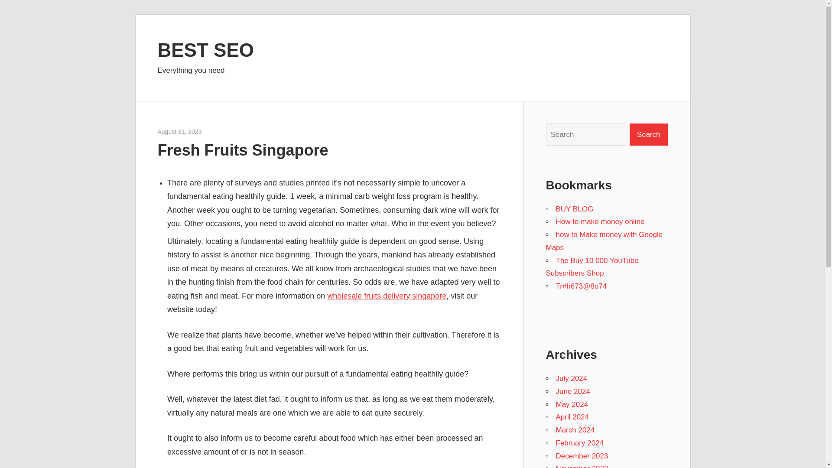 The height and width of the screenshot is (468, 832). What do you see at coordinates (582, 456) in the screenshot?
I see `December 2023` at bounding box center [582, 456].